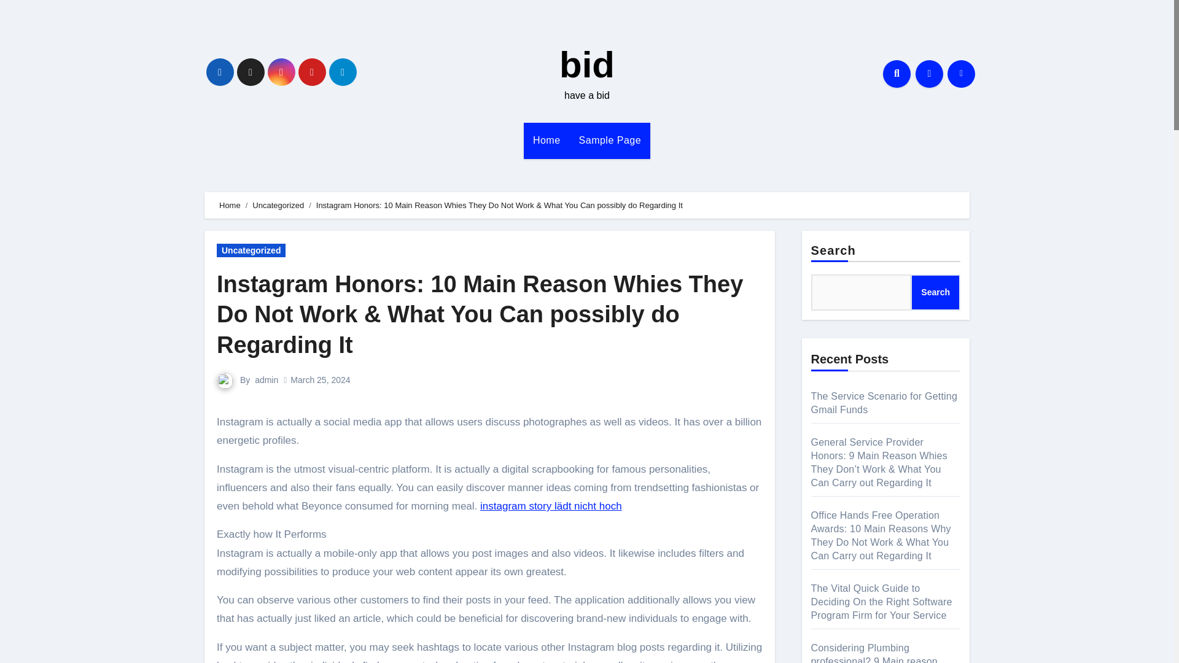 The height and width of the screenshot is (663, 1179). What do you see at coordinates (278, 205) in the screenshot?
I see `Uncategorized` at bounding box center [278, 205].